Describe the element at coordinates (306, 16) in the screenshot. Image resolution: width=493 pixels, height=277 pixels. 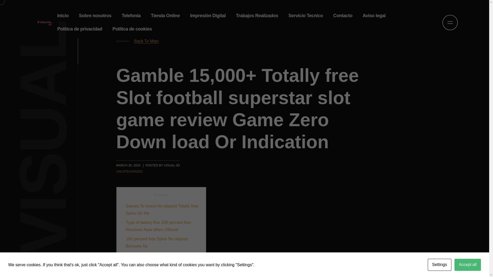
I see `Servicio Tecnico` at that location.